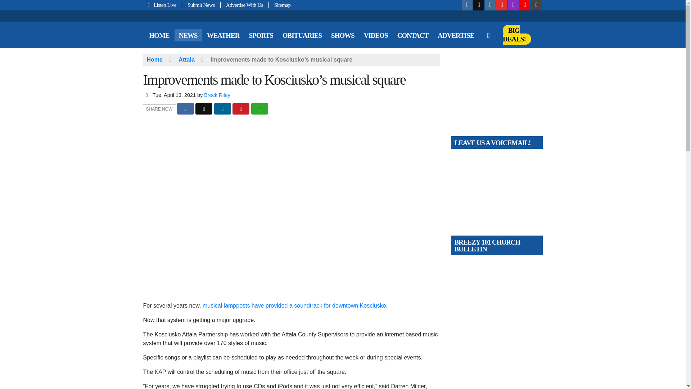 The image size is (691, 389). Describe the element at coordinates (513, 5) in the screenshot. I see `Follow our Podcast` at that location.